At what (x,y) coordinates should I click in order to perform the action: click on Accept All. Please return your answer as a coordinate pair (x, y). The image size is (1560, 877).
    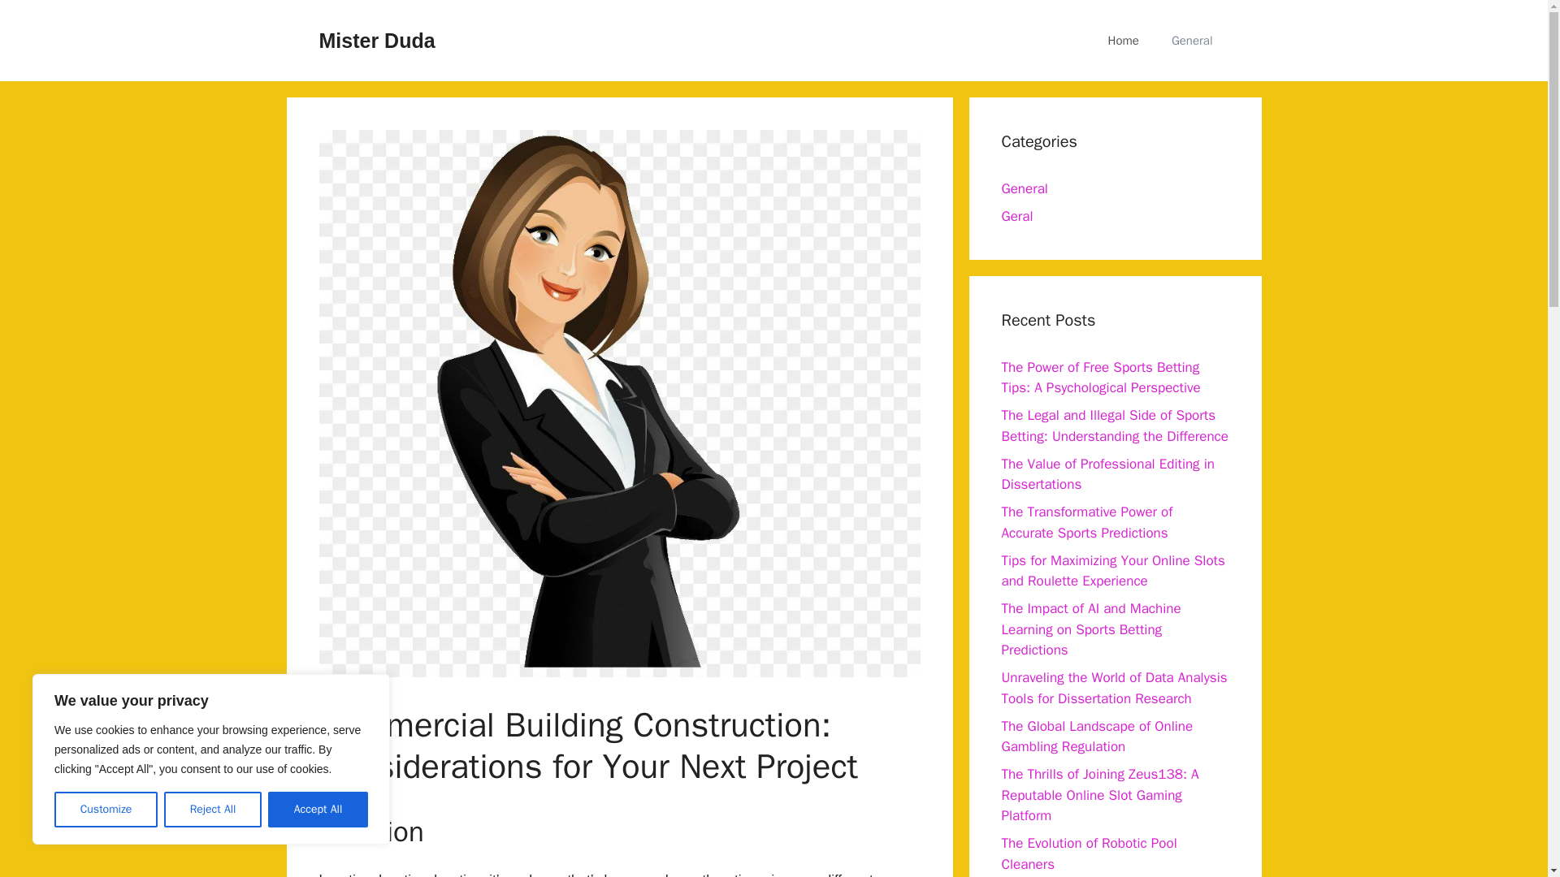
    Looking at the image, I should click on (318, 810).